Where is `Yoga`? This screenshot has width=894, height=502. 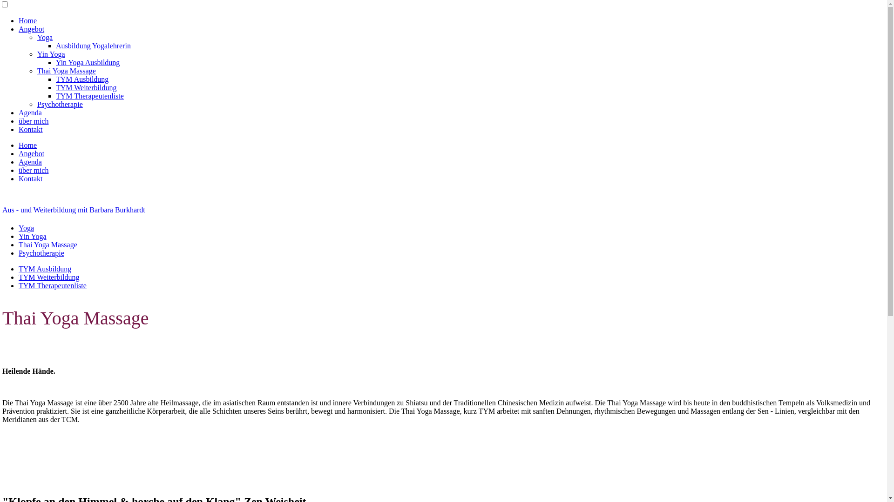
Yoga is located at coordinates (26, 228).